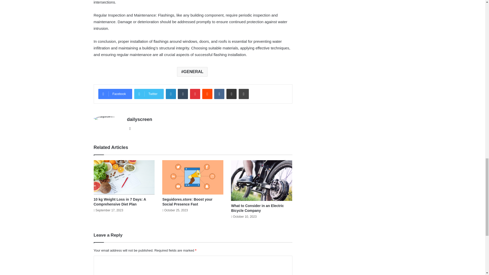 This screenshot has height=275, width=489. I want to click on dailyscreen, so click(139, 119).